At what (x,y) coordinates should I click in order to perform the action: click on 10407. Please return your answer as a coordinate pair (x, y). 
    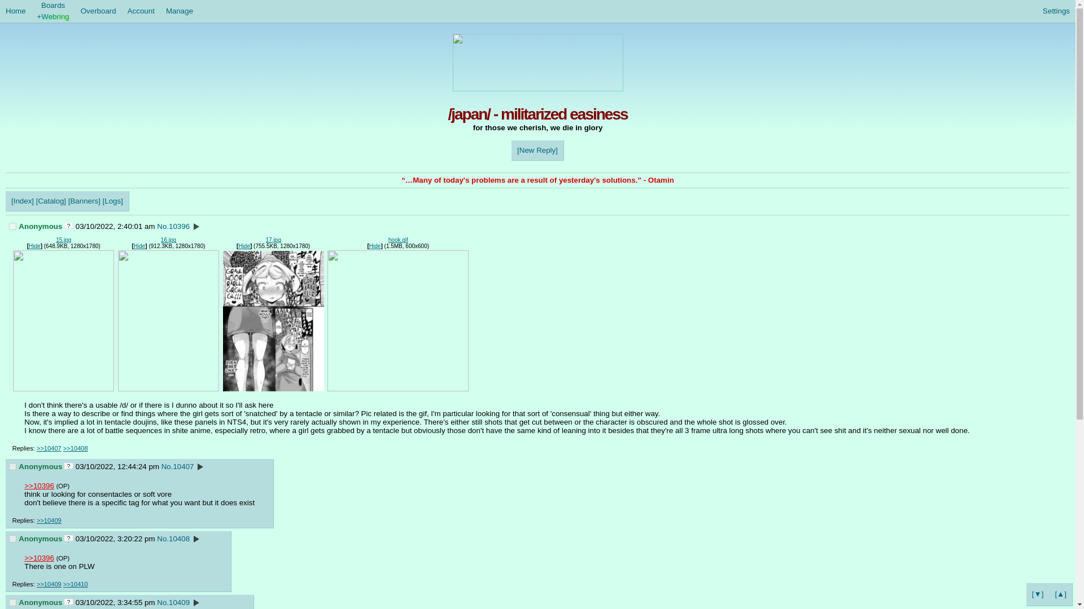
    Looking at the image, I should click on (12, 466).